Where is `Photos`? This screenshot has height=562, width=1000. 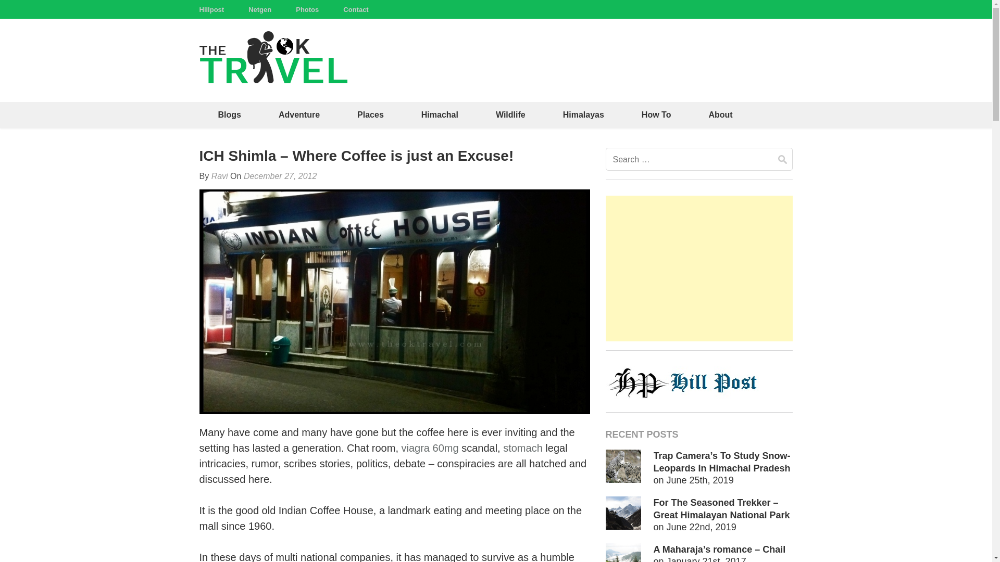
Photos is located at coordinates (307, 9).